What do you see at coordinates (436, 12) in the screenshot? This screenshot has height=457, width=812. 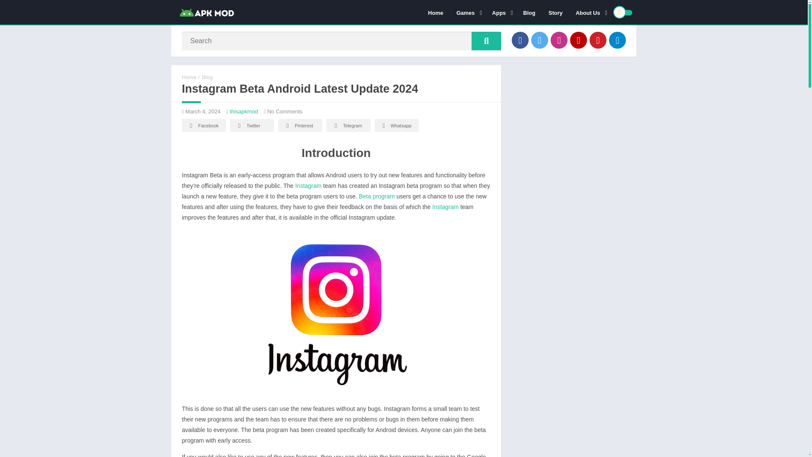 I see `Home` at bounding box center [436, 12].